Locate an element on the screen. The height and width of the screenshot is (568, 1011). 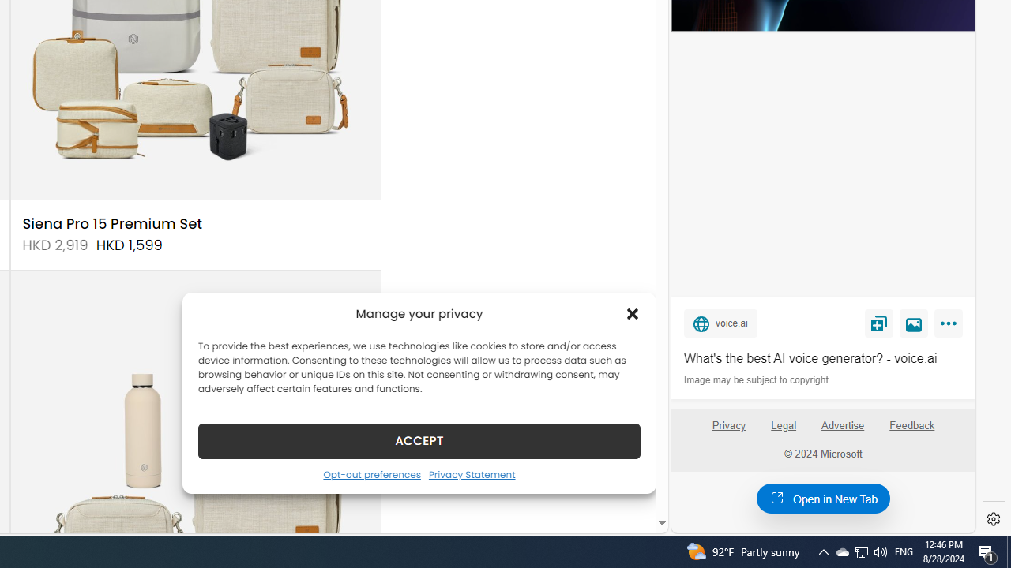
Legal is located at coordinates (784, 426).